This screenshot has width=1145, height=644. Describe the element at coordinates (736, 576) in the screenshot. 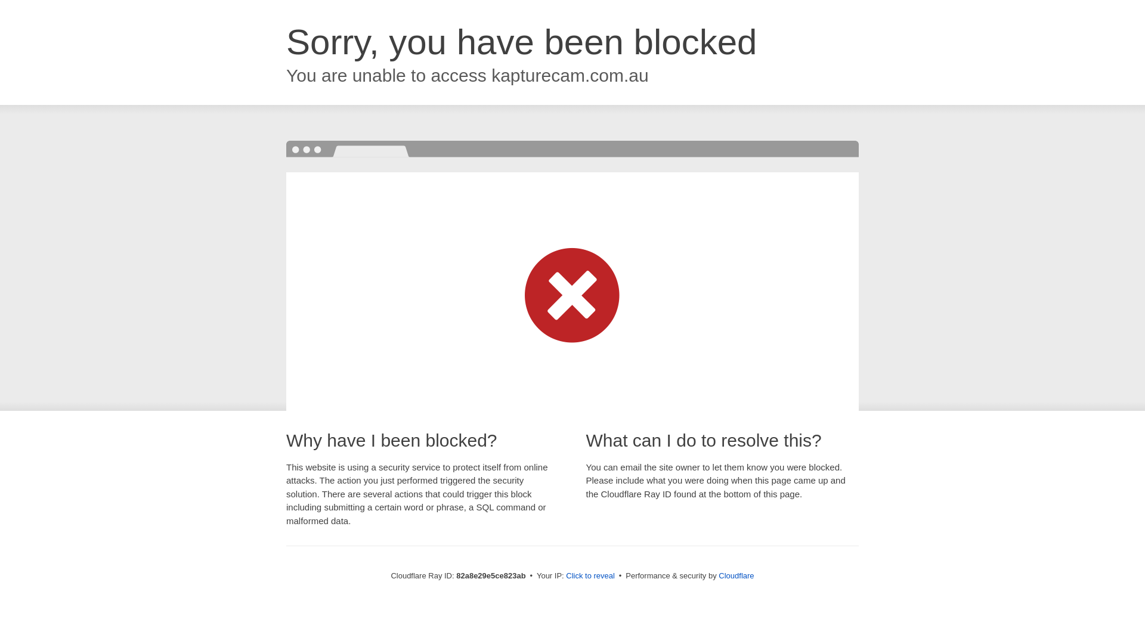

I see `Cloudflare` at that location.